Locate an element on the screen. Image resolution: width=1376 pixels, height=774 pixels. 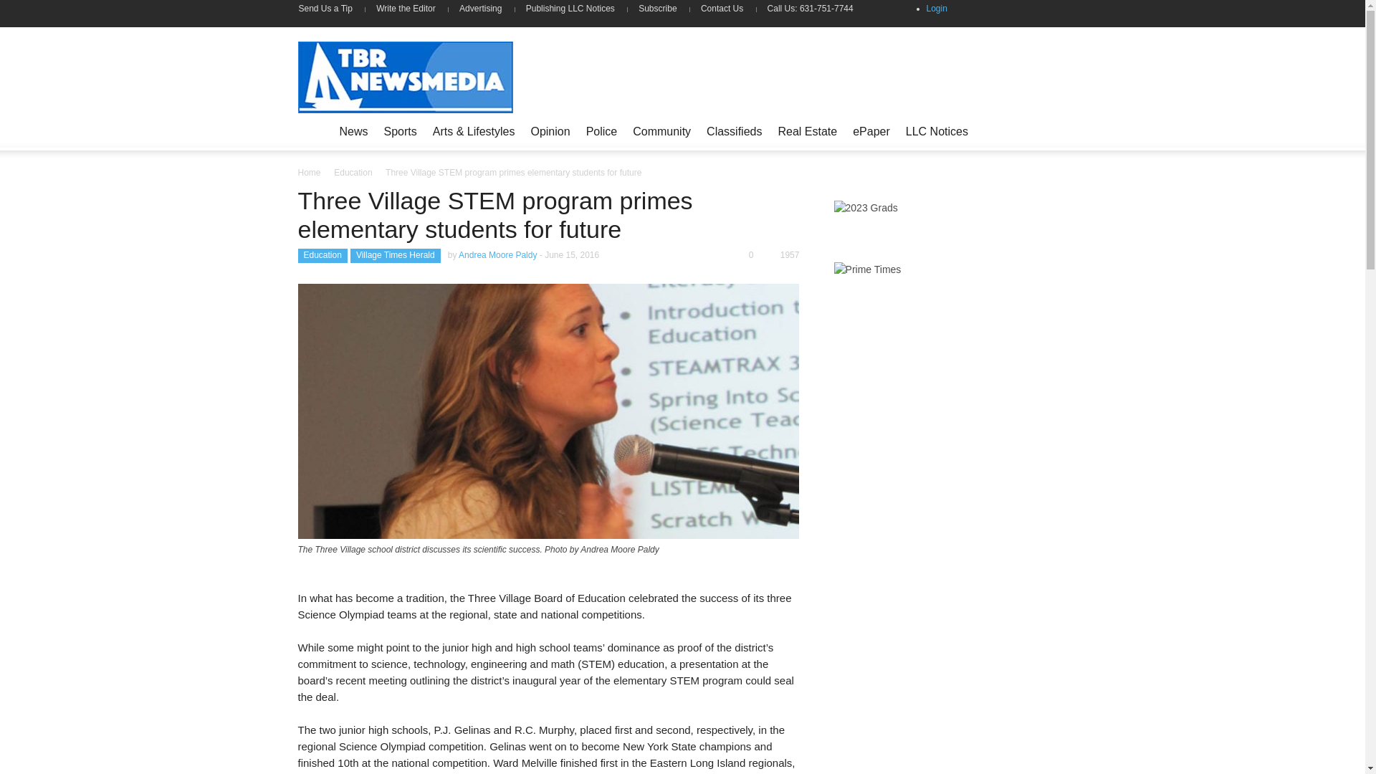
View all posts in Education is located at coordinates (353, 173).